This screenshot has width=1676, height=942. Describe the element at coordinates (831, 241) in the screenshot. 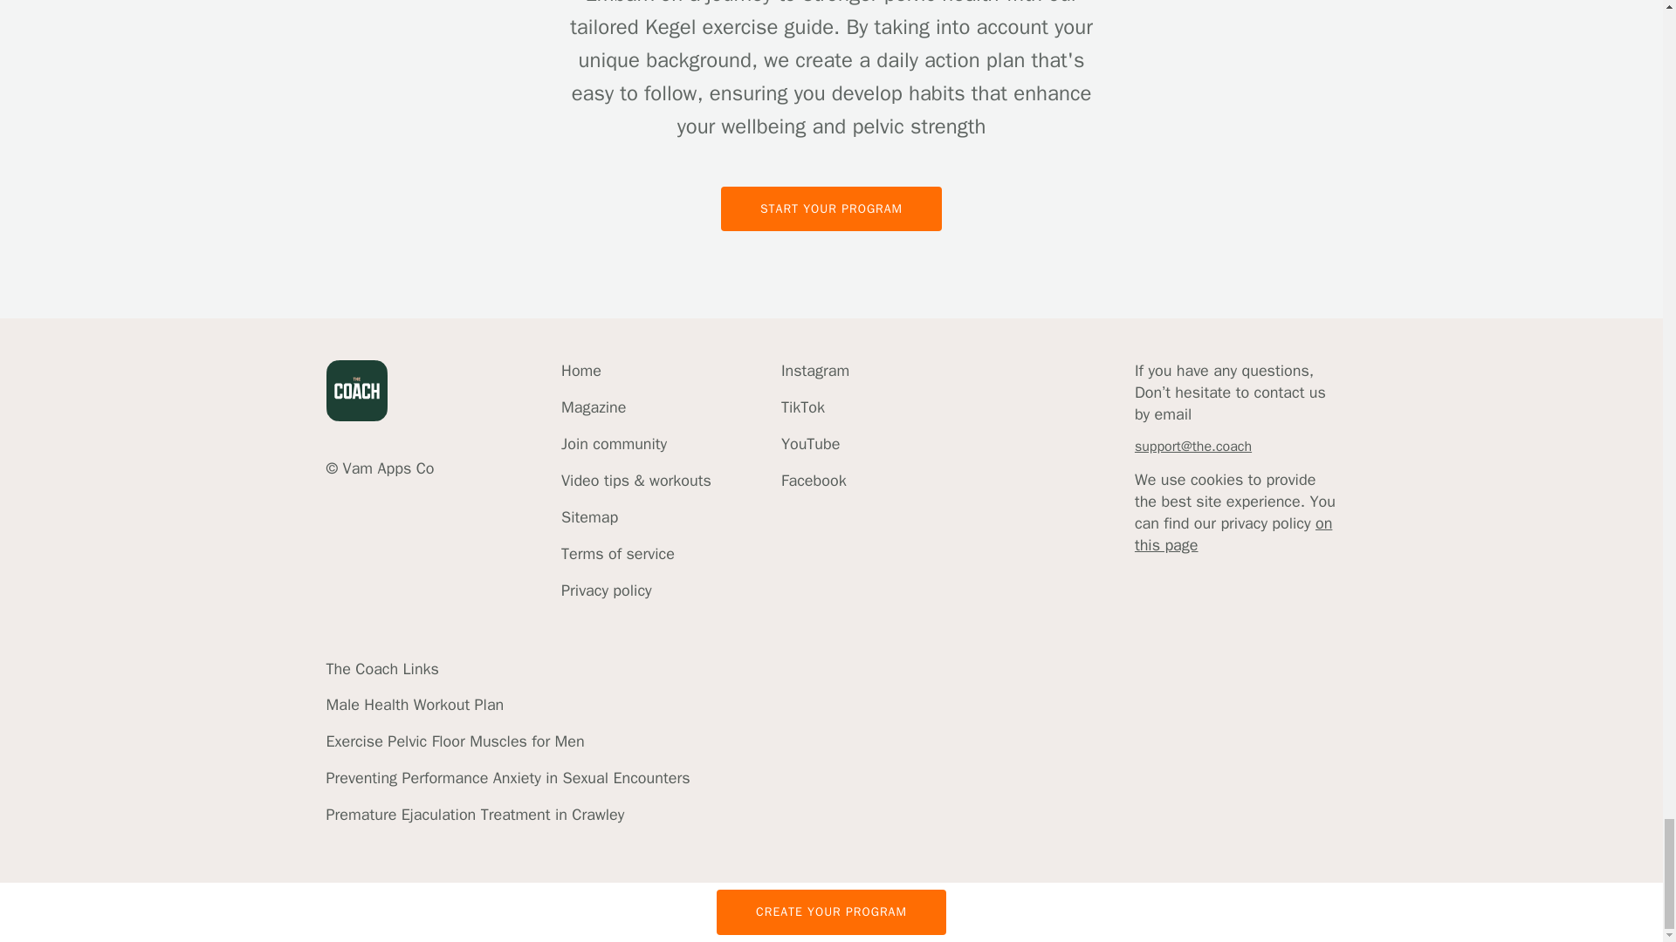

I see `START YOUR PROGRAM` at that location.